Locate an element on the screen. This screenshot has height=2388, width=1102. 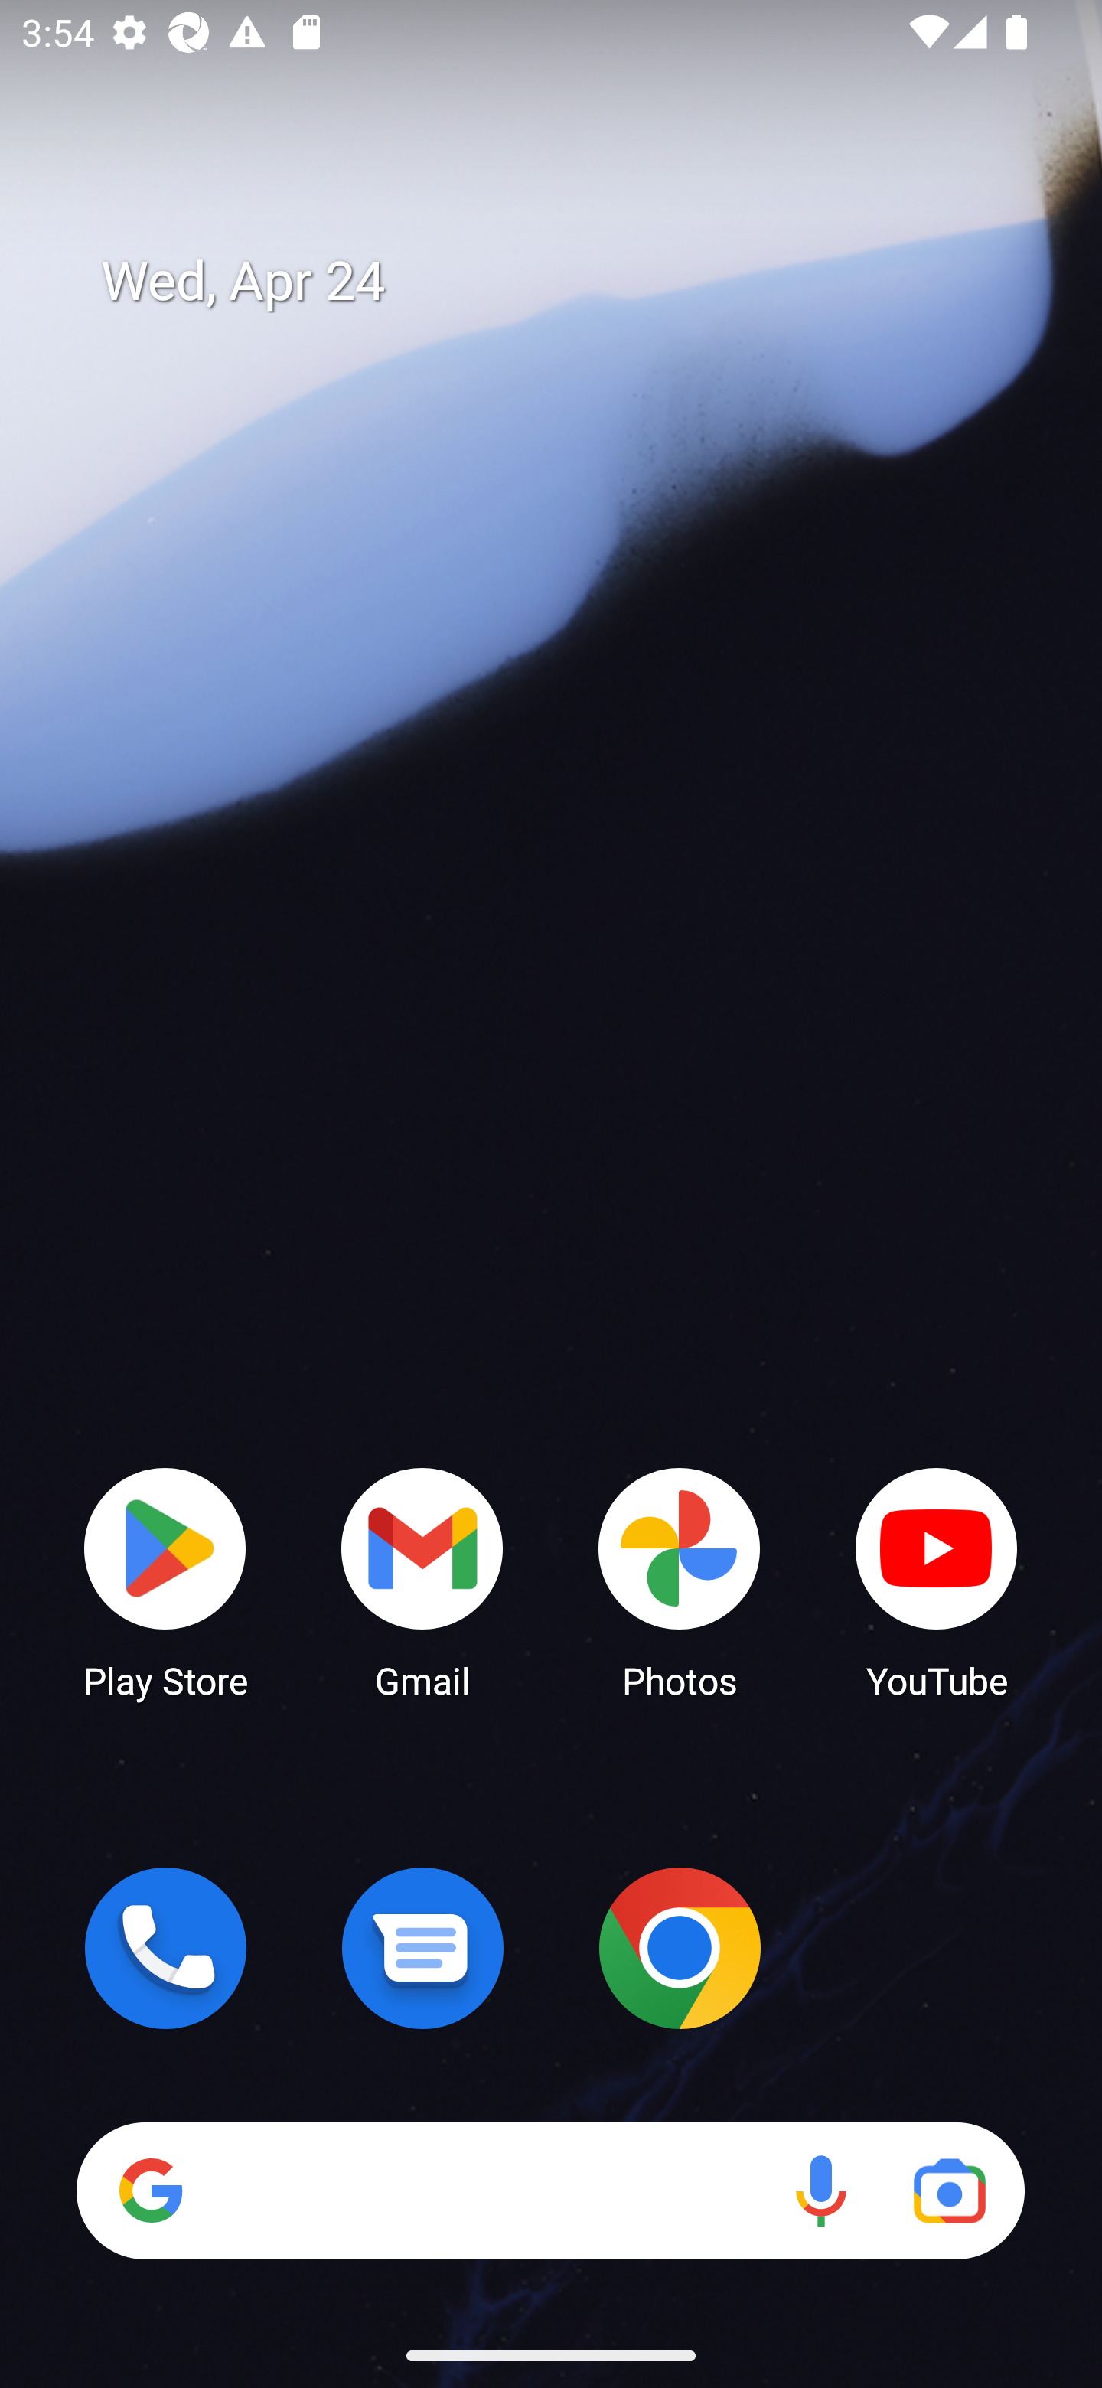
Search Voice search Google Lens is located at coordinates (550, 2191).